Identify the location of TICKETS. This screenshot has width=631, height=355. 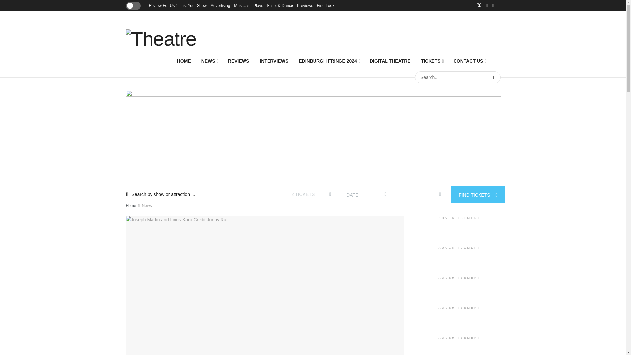
(432, 61).